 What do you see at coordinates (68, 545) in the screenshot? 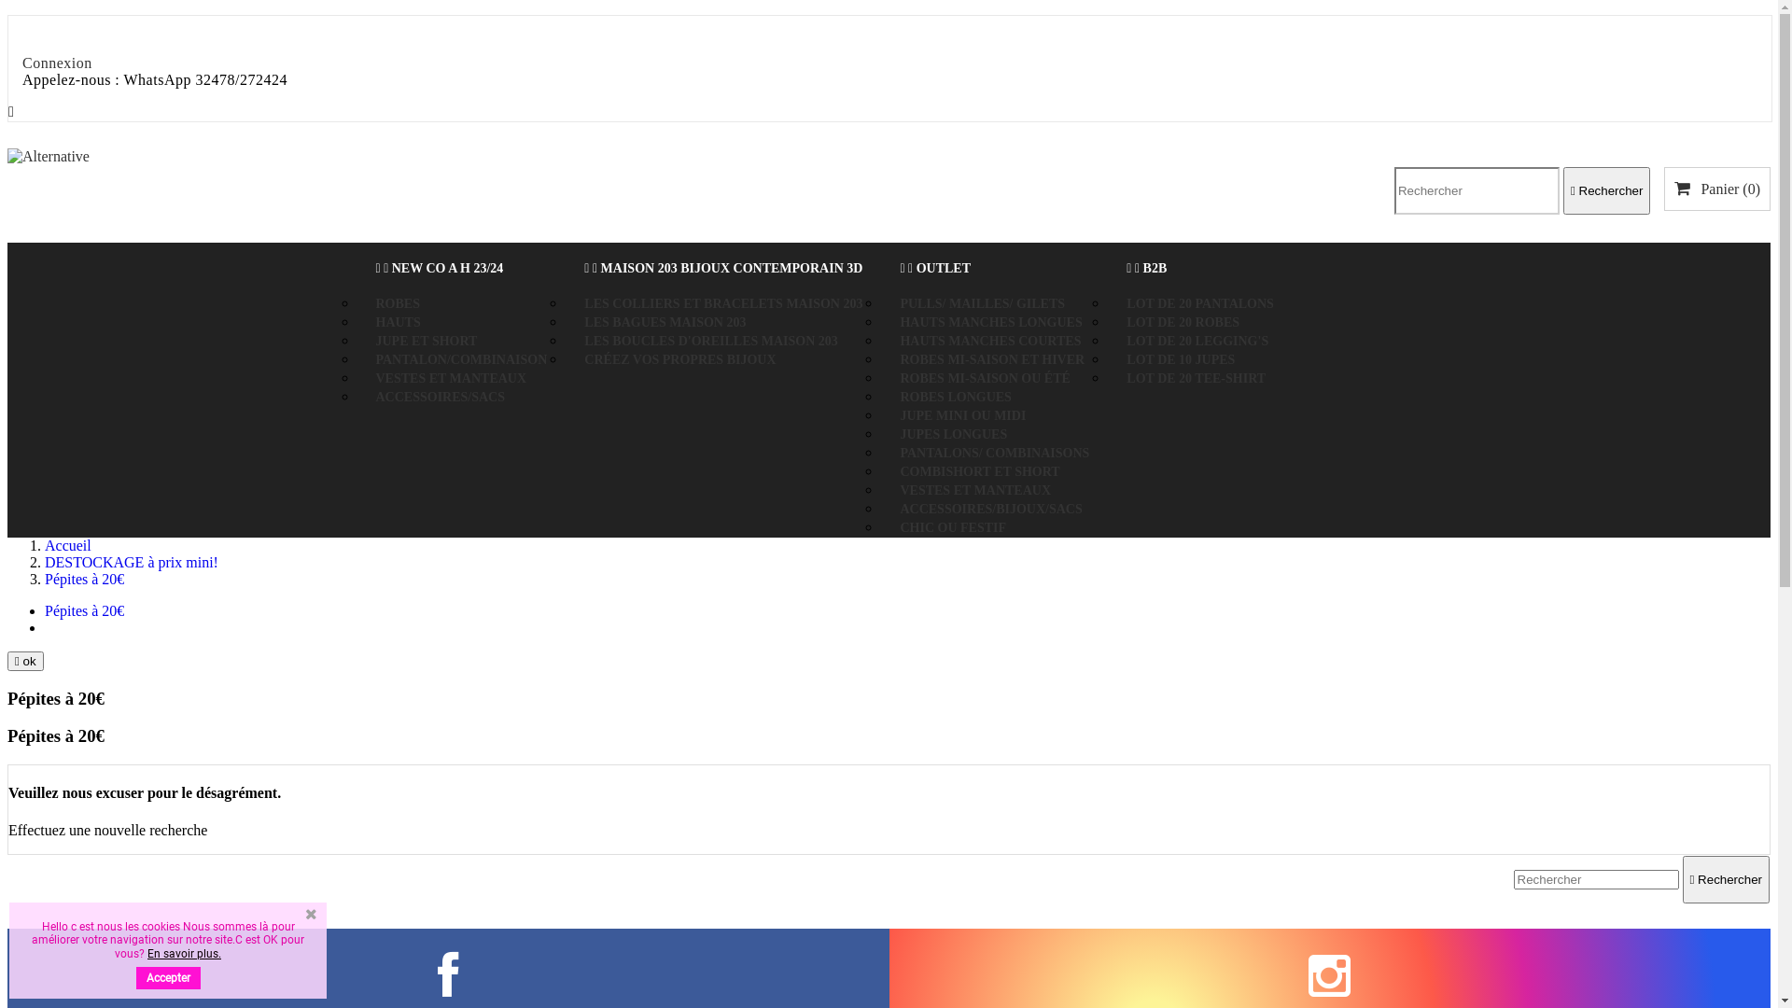
I see `Accueil` at bounding box center [68, 545].